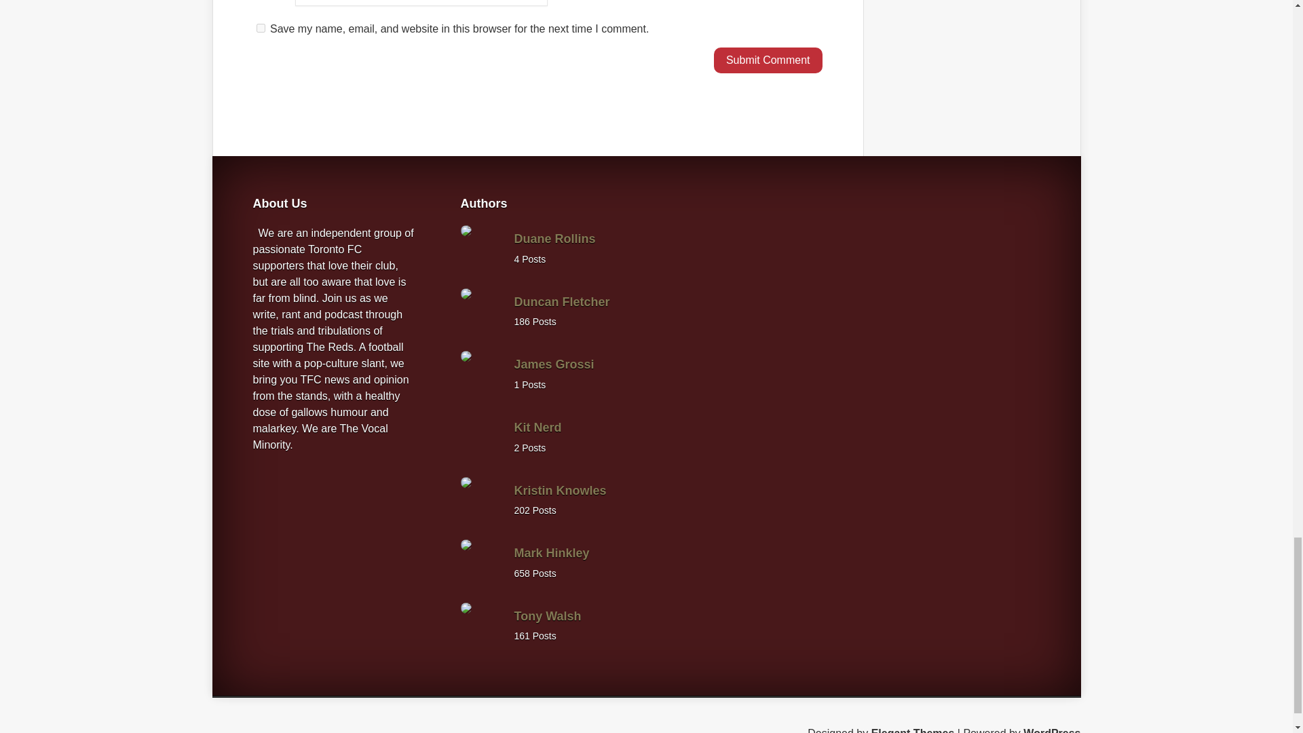 The width and height of the screenshot is (1303, 733). I want to click on Premium WordPress Themes, so click(913, 730).